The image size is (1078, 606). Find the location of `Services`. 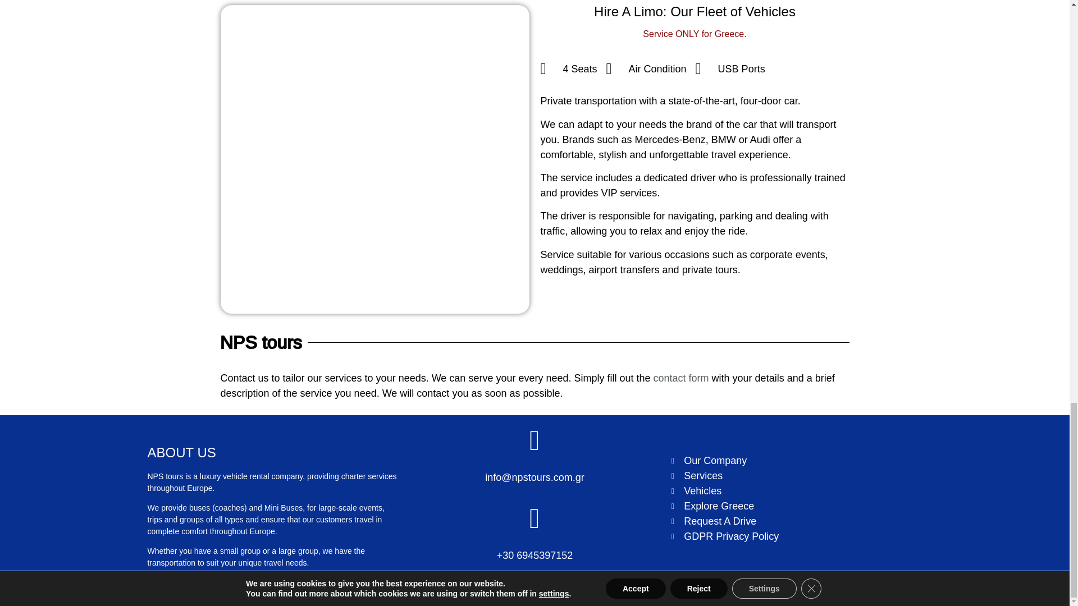

Services is located at coordinates (797, 476).